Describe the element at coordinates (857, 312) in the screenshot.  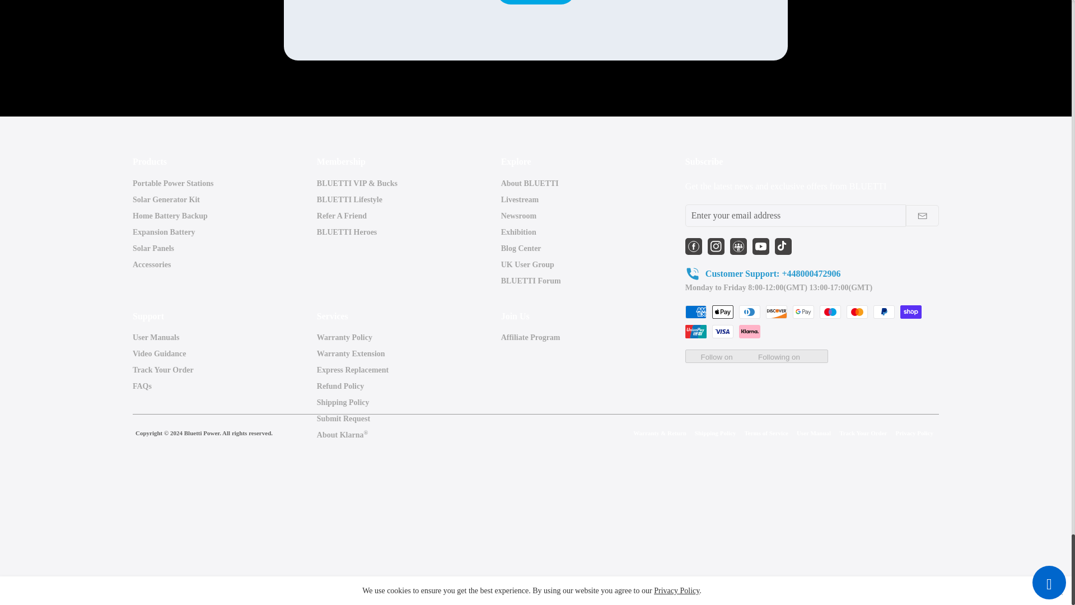
I see `Mastercard` at that location.